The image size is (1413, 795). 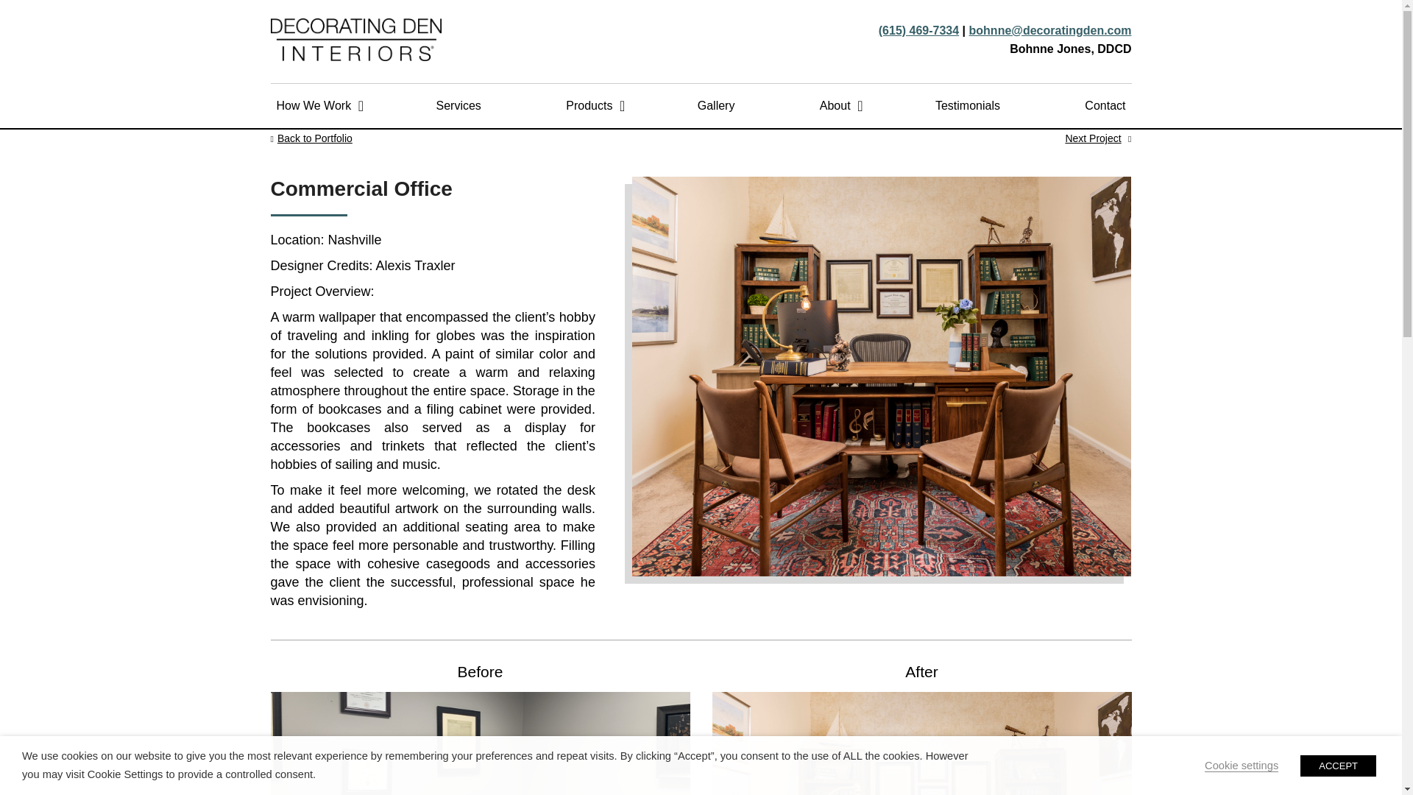 I want to click on Products, so click(x=589, y=106).